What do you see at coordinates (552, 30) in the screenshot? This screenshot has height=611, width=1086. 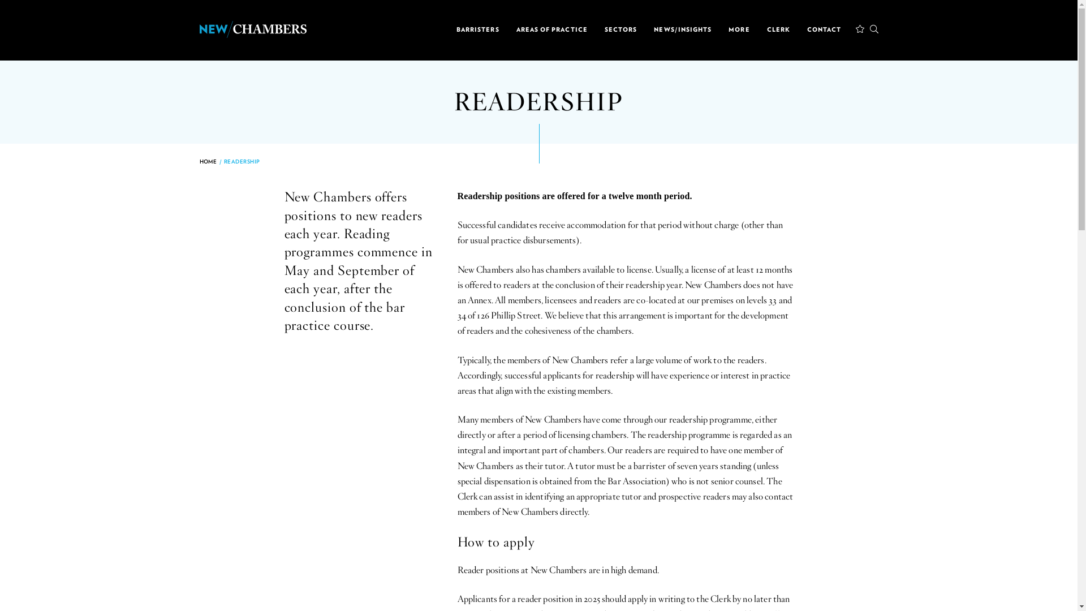 I see `AREAS OF PRACTICE` at bounding box center [552, 30].